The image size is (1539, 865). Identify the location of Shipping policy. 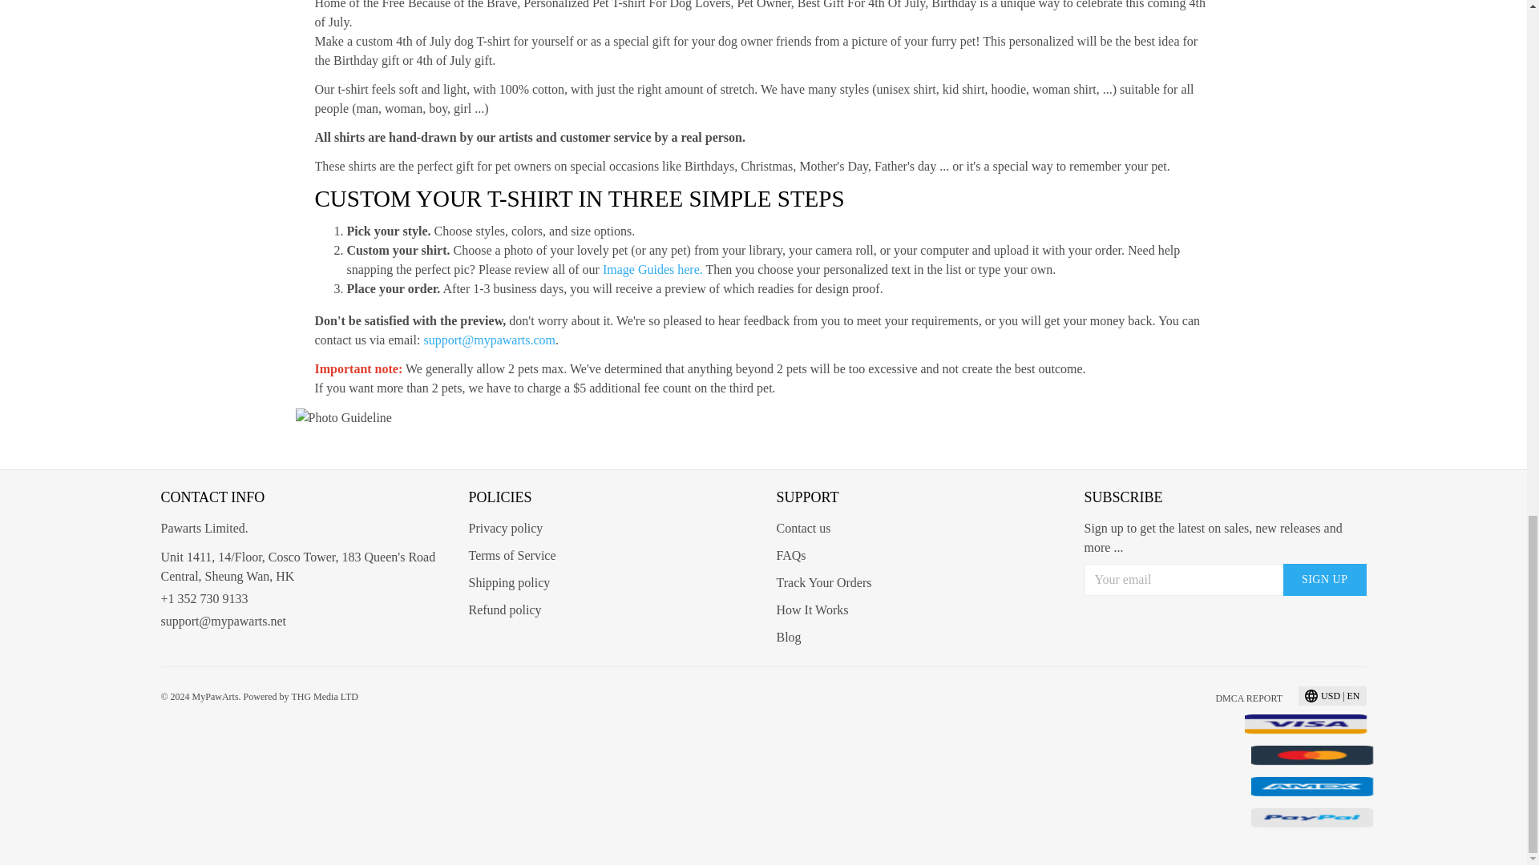
(508, 582).